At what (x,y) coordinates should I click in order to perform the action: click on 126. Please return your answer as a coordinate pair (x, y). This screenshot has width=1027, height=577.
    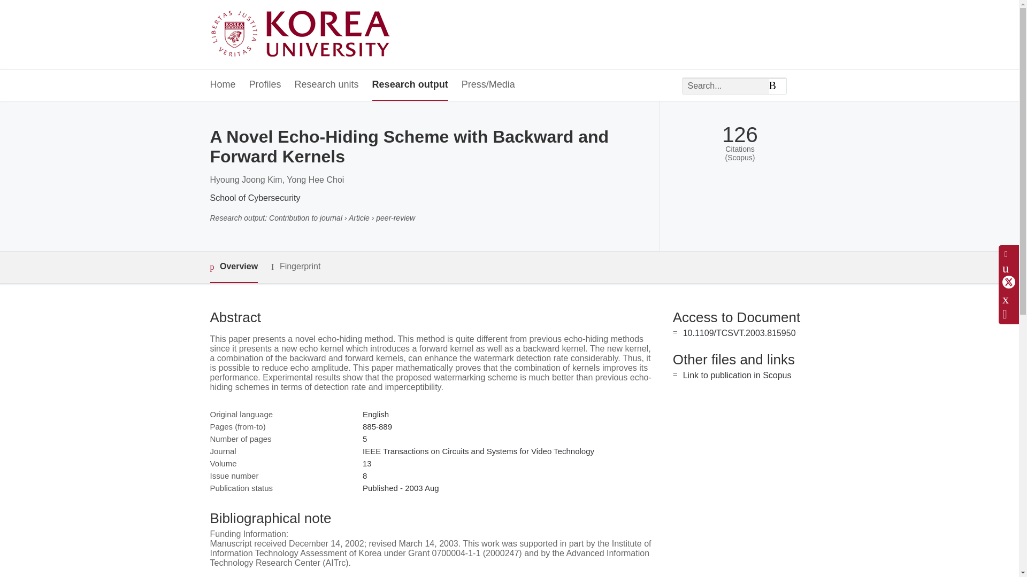
    Looking at the image, I should click on (739, 135).